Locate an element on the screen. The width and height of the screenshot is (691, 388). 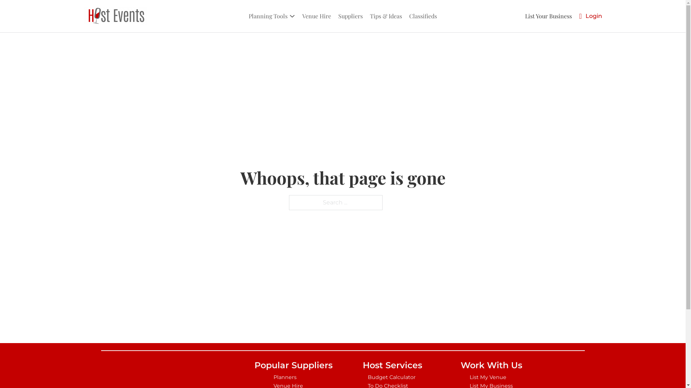
Planning Tools is located at coordinates (268, 16).